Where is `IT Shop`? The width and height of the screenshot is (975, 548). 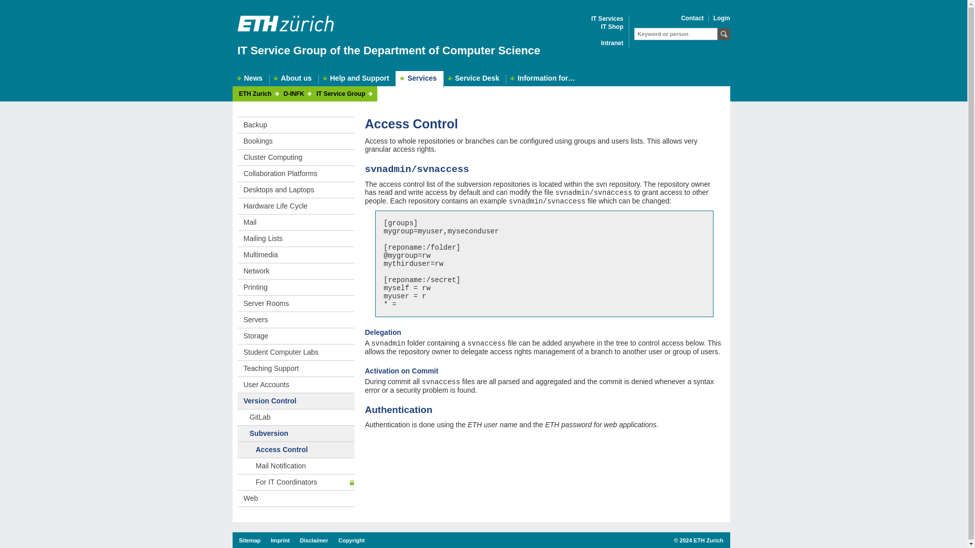
IT Shop is located at coordinates (612, 27).